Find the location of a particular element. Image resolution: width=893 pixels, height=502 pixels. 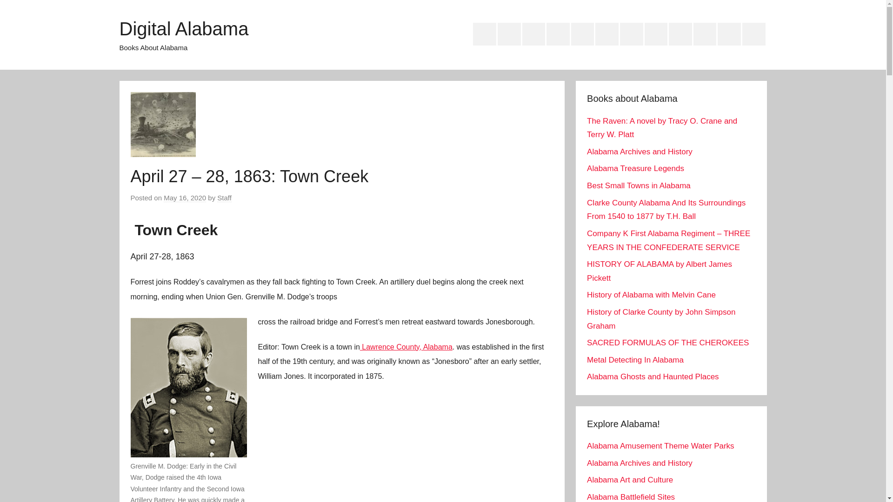

May 16, 2020 is located at coordinates (185, 198).